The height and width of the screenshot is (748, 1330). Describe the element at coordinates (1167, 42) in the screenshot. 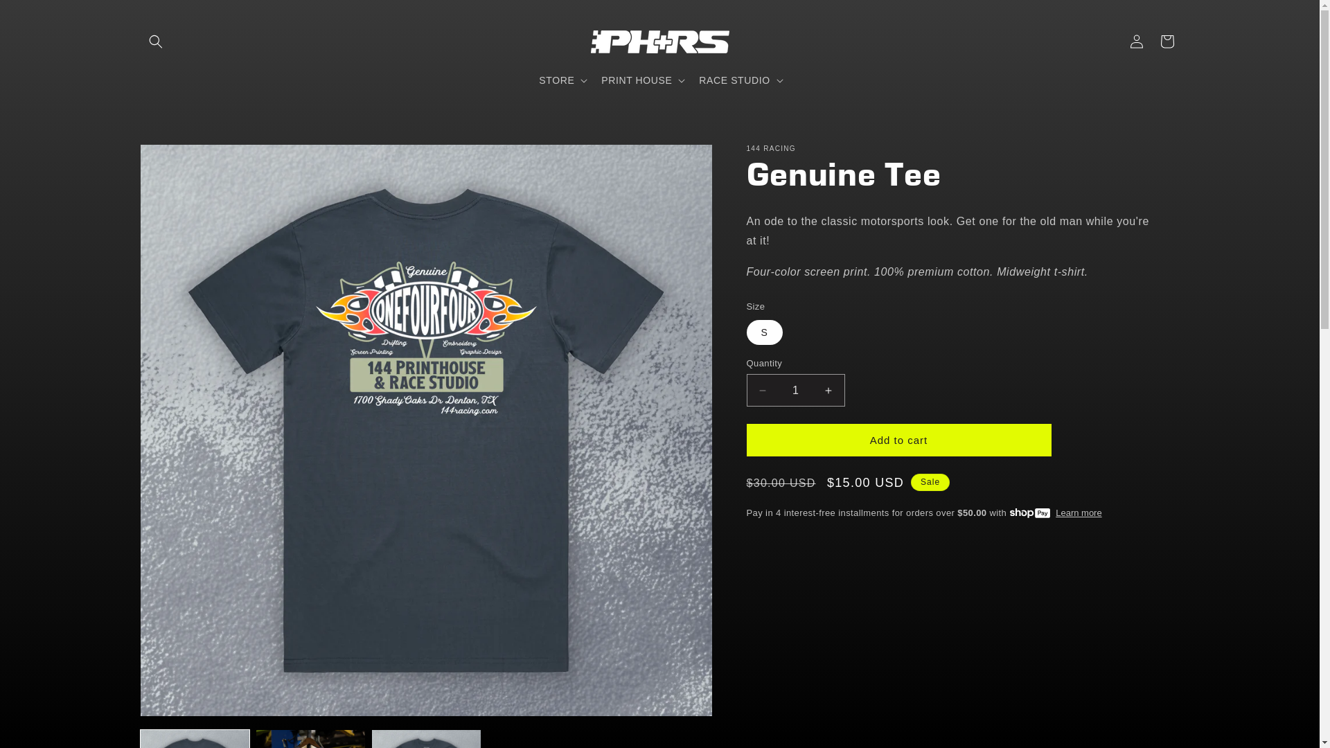

I see `Cart` at that location.